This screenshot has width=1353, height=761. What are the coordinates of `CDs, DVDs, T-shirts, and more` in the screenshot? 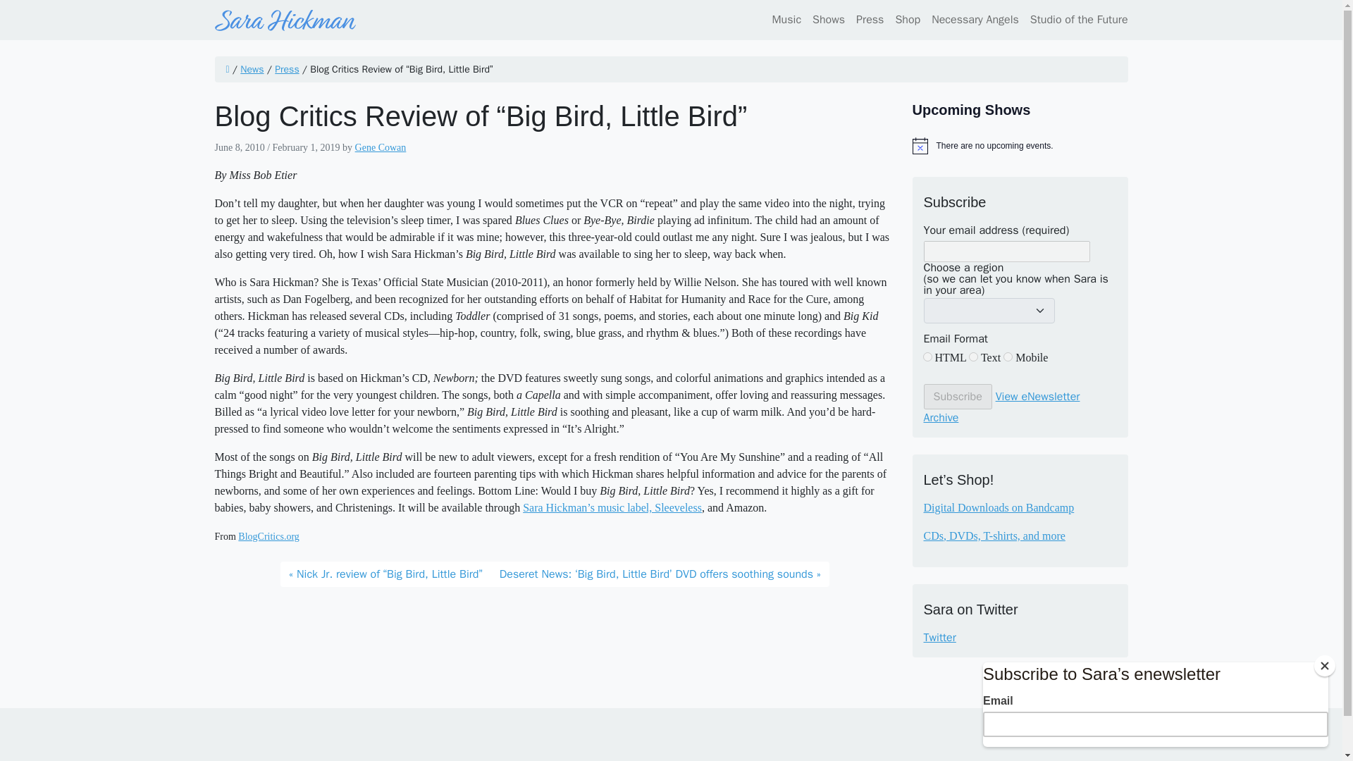 It's located at (994, 536).